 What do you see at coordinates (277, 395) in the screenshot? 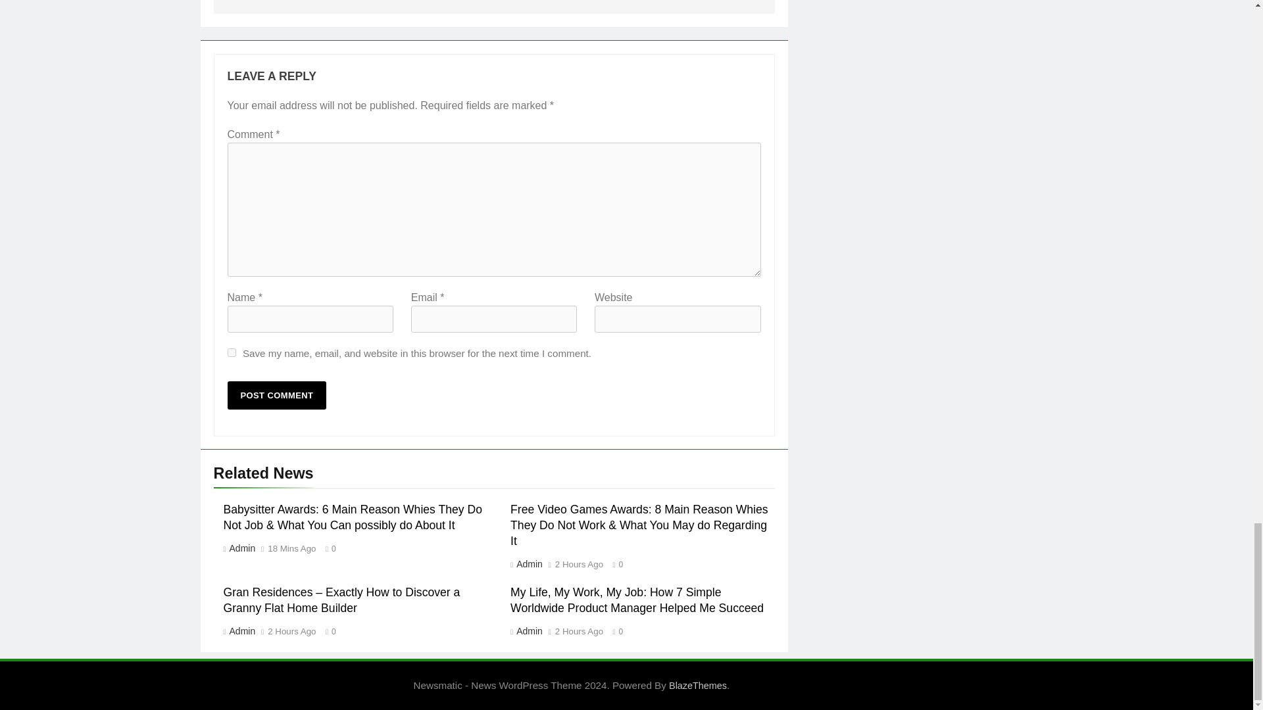
I see `Post Comment` at bounding box center [277, 395].